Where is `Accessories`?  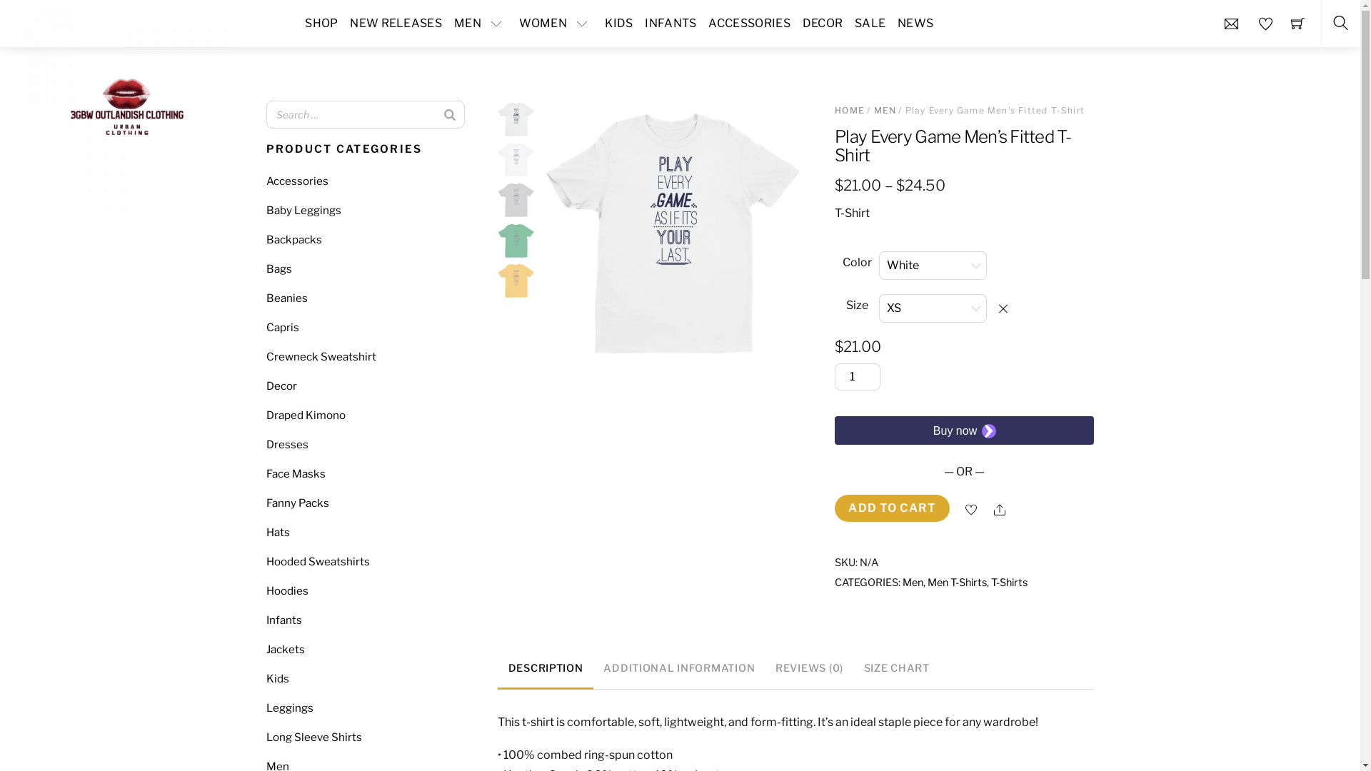 Accessories is located at coordinates (297, 181).